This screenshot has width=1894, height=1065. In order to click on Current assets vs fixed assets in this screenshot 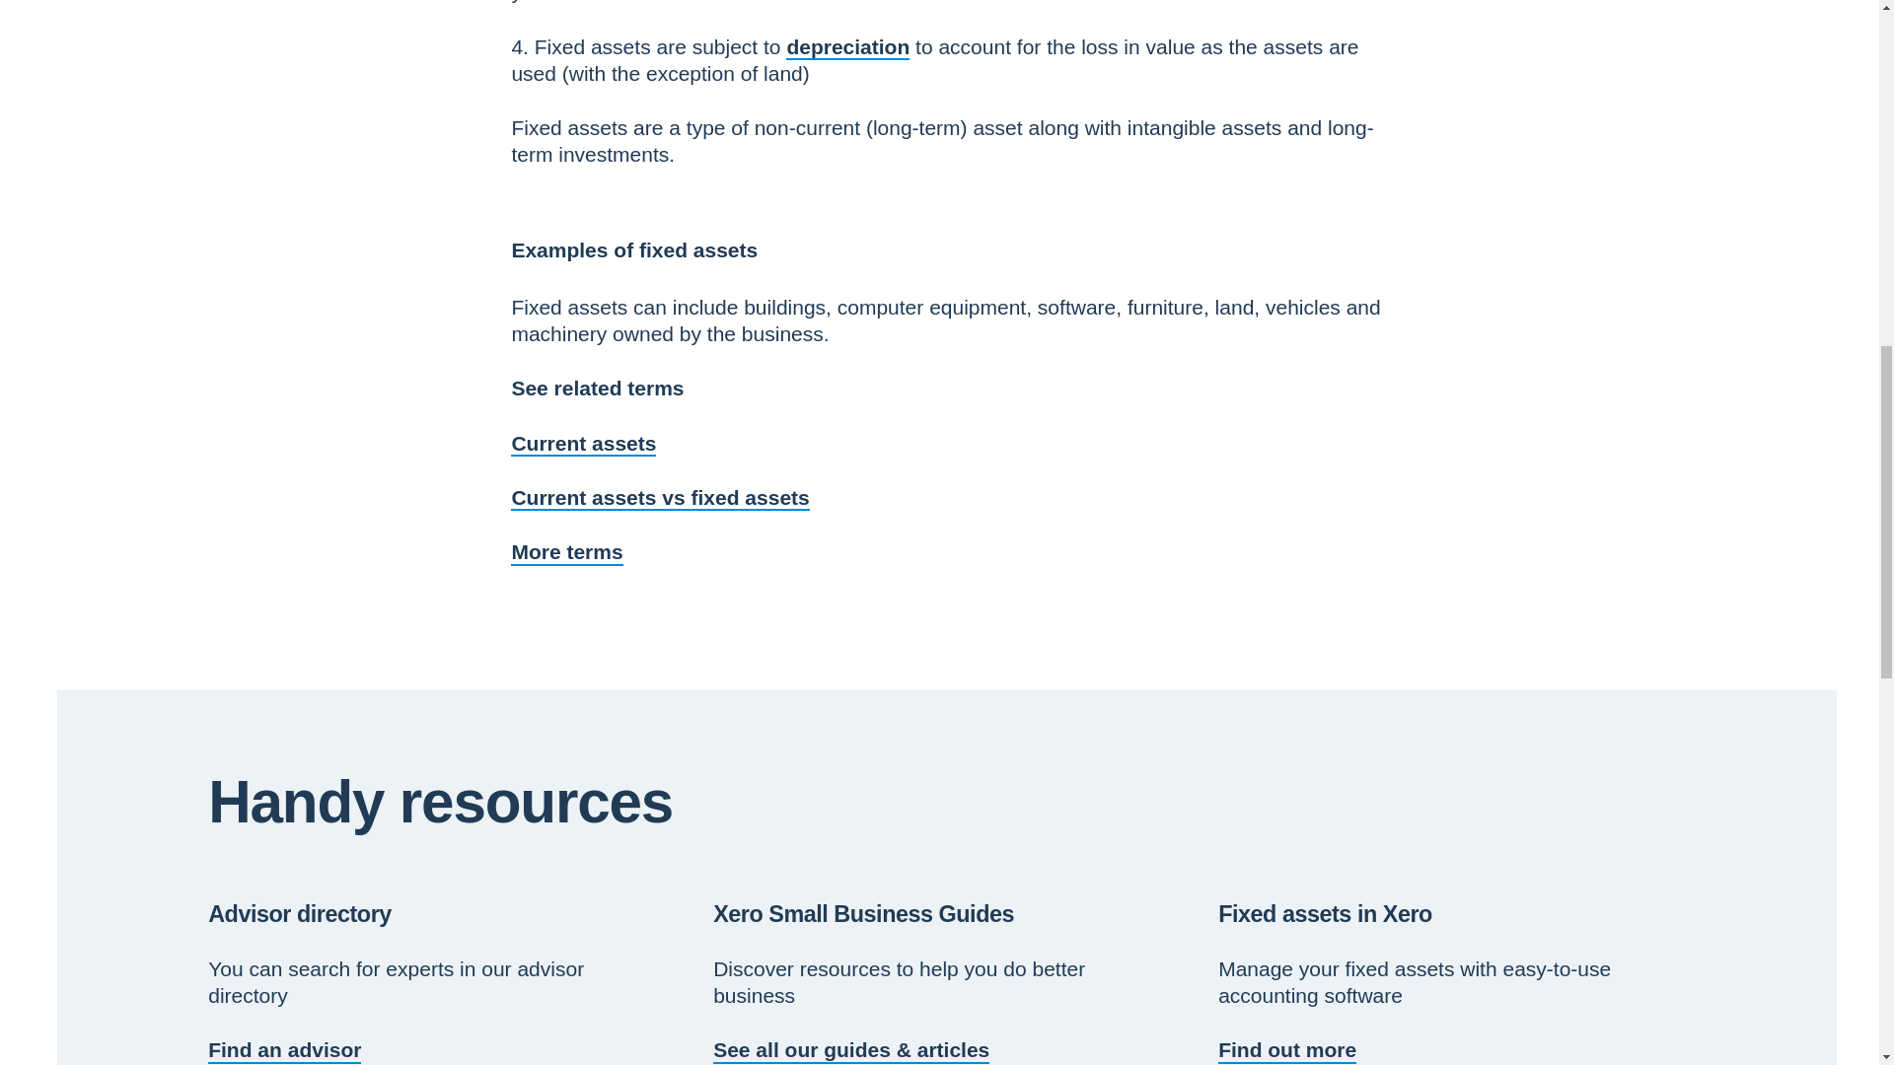, I will do `click(659, 497)`.